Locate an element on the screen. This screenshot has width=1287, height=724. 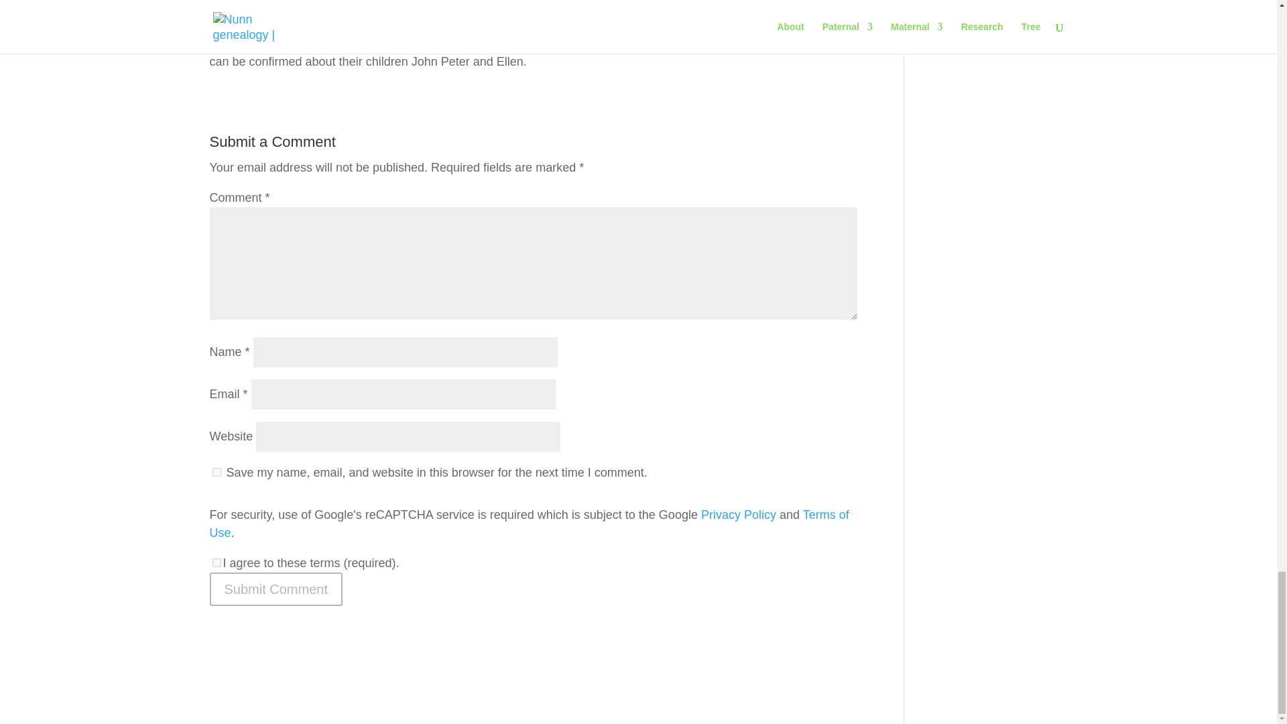
Terms of Use is located at coordinates (528, 524).